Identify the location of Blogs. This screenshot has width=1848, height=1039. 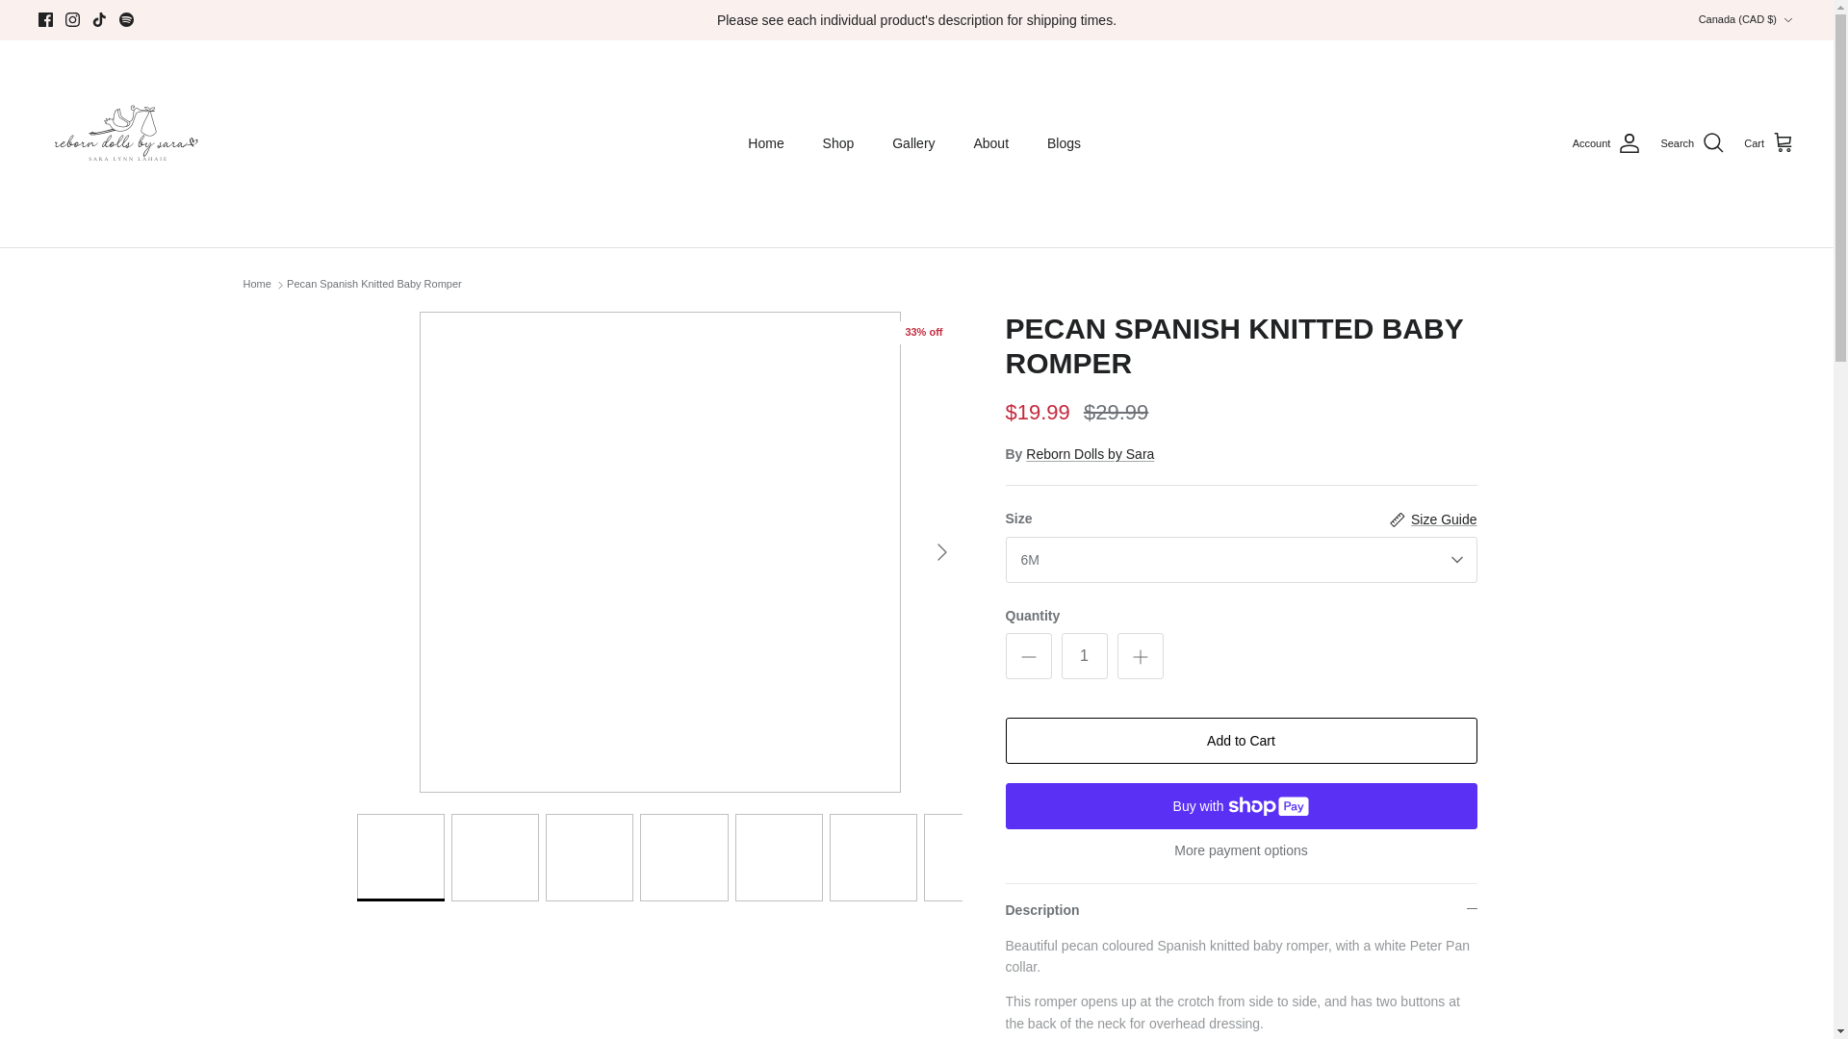
(1063, 143).